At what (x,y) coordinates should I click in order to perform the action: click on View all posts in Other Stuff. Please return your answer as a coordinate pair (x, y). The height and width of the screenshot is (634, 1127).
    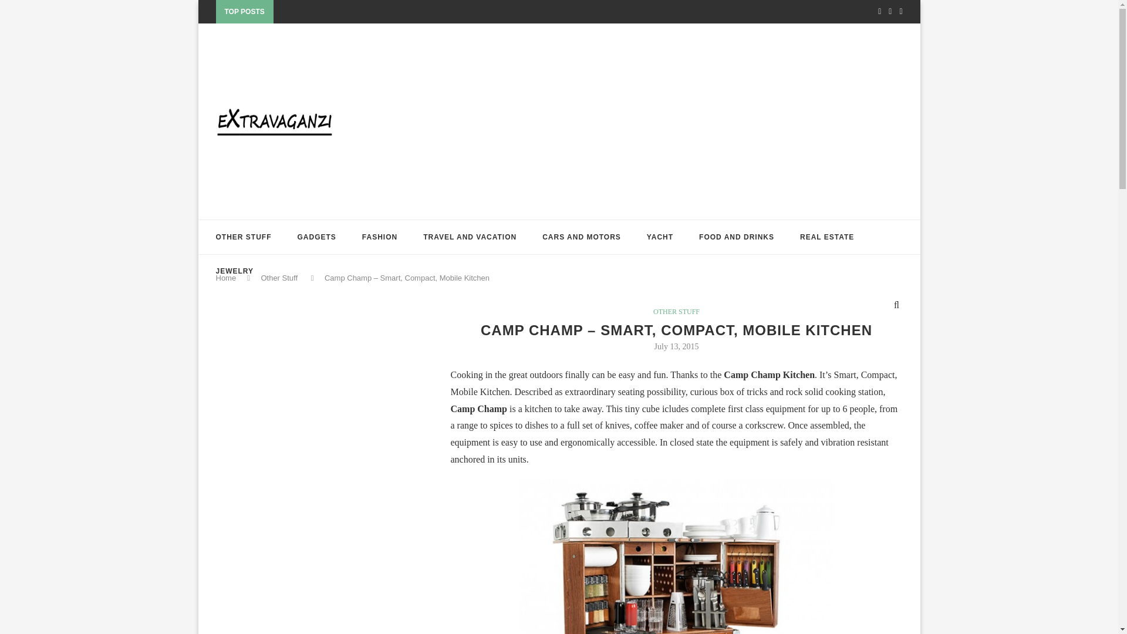
    Looking at the image, I should click on (676, 311).